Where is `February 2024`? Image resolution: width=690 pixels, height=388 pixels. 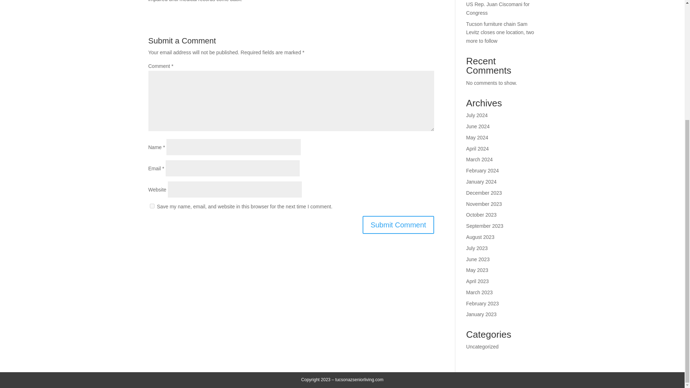
February 2024 is located at coordinates (482, 170).